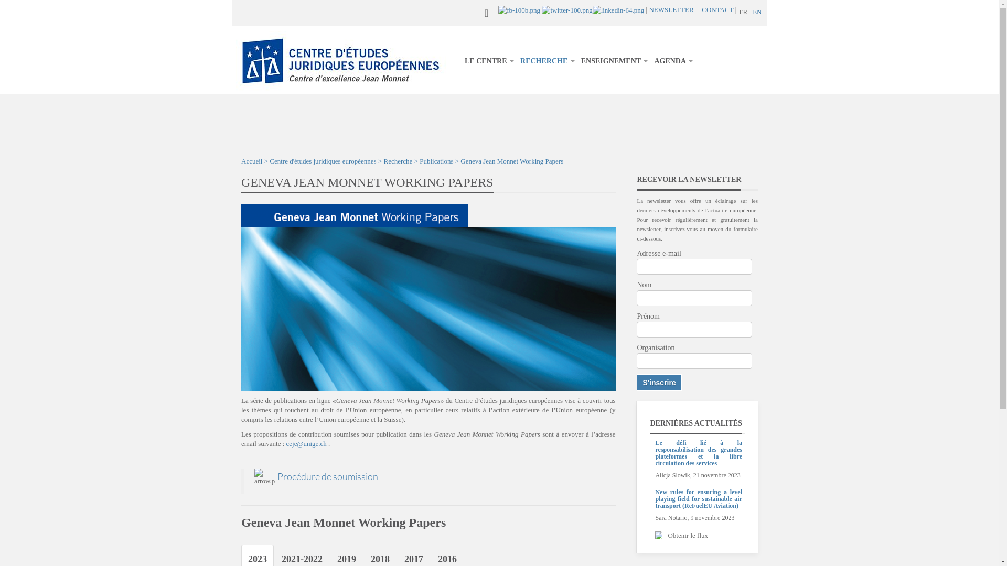  Describe the element at coordinates (615, 61) in the screenshot. I see `ENSEIGNEMENT` at that location.